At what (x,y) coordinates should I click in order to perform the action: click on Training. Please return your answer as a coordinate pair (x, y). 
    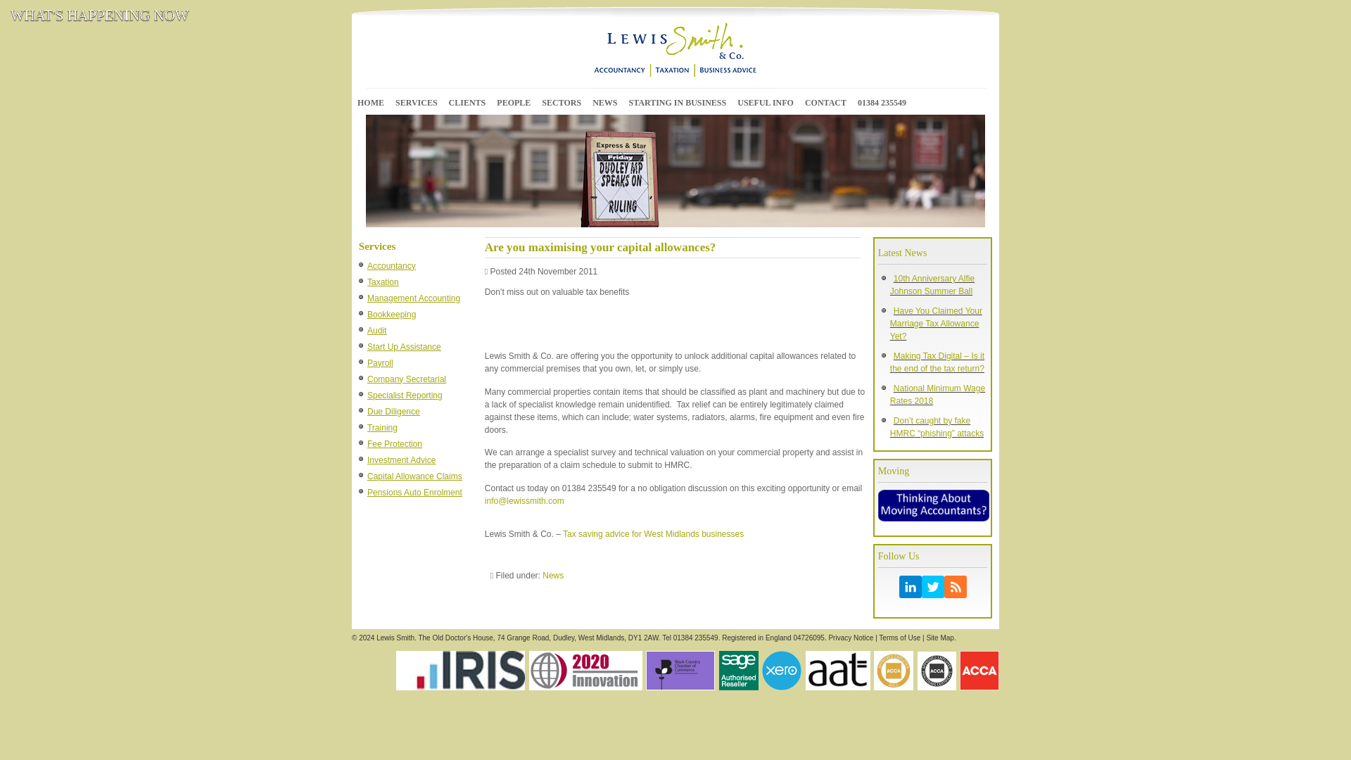
    Looking at the image, I should click on (381, 429).